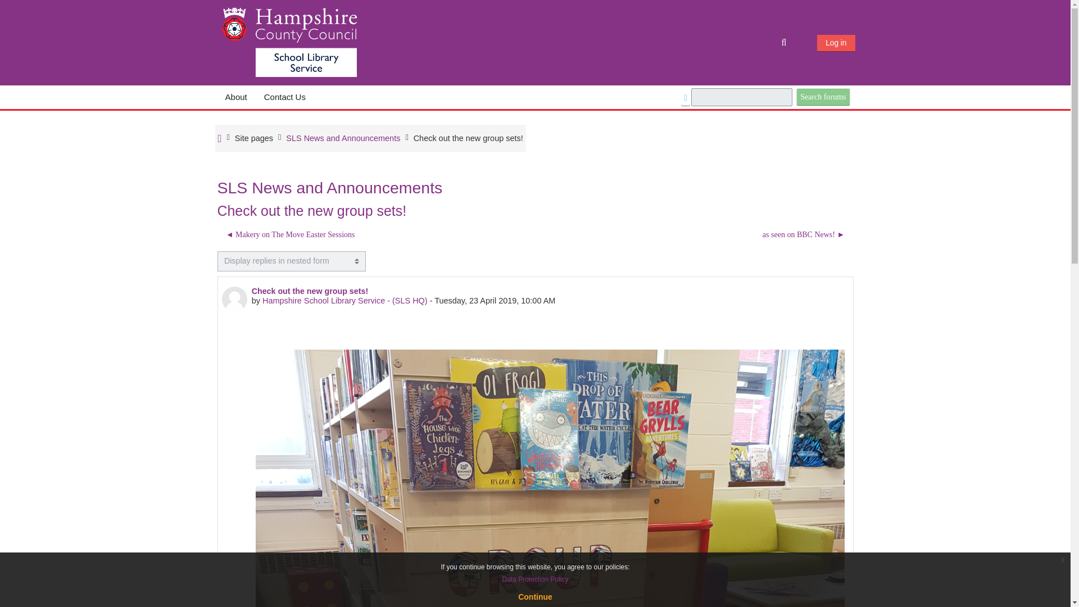  Describe the element at coordinates (236, 97) in the screenshot. I see `About` at that location.